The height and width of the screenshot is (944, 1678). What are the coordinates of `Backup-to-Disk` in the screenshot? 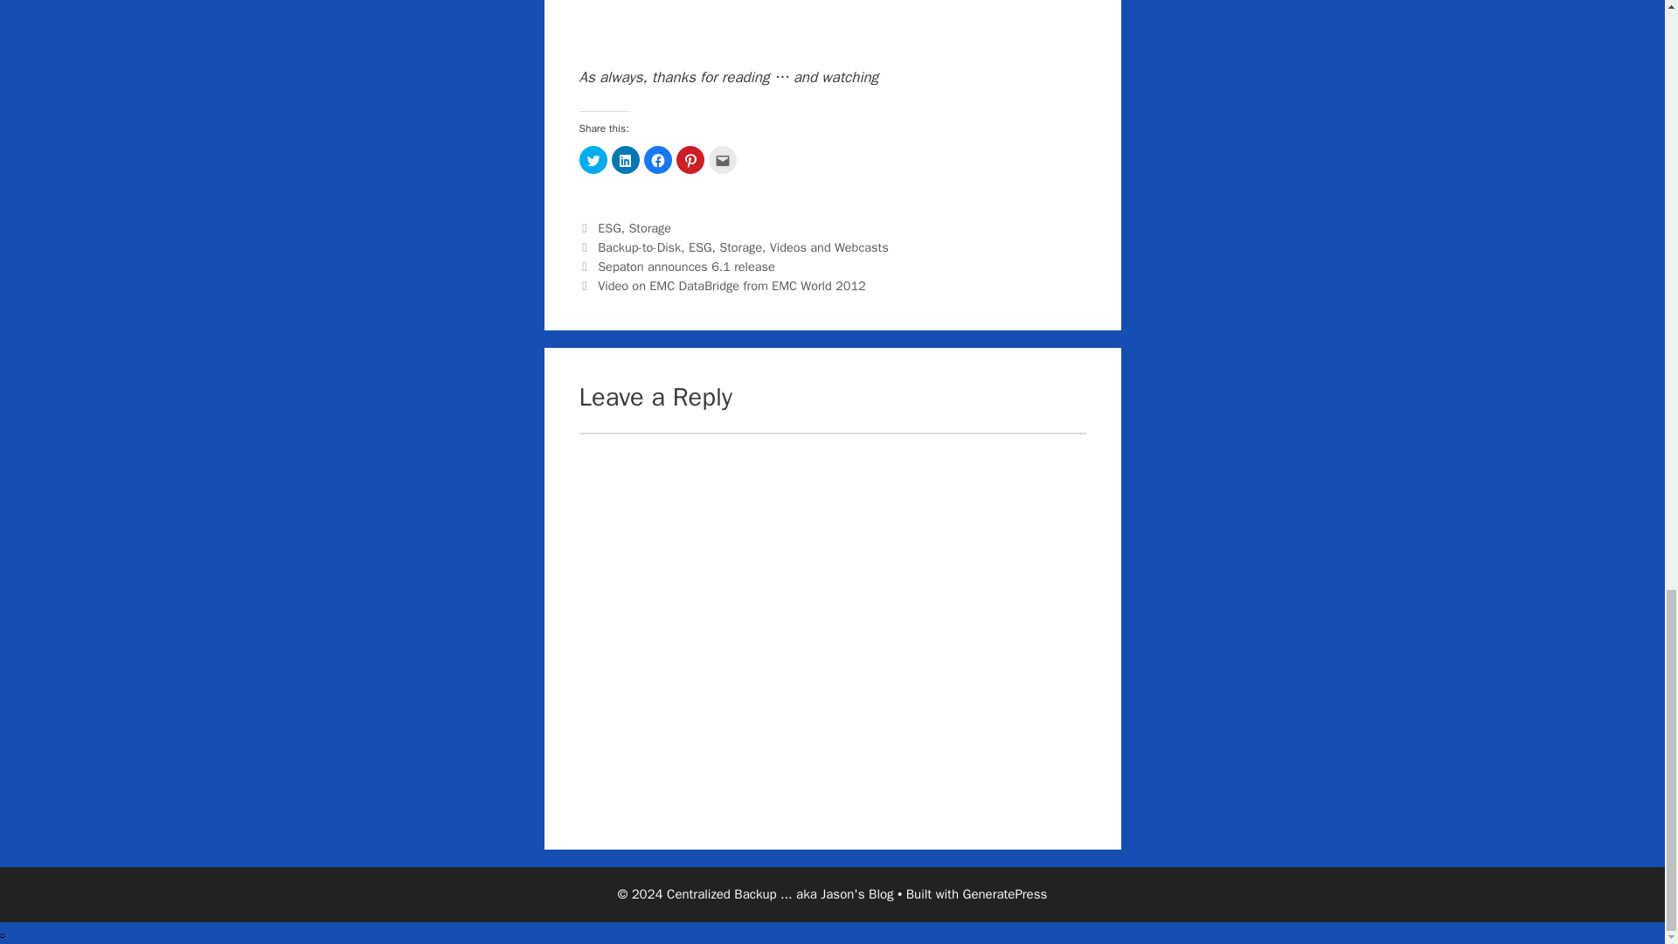 It's located at (639, 246).